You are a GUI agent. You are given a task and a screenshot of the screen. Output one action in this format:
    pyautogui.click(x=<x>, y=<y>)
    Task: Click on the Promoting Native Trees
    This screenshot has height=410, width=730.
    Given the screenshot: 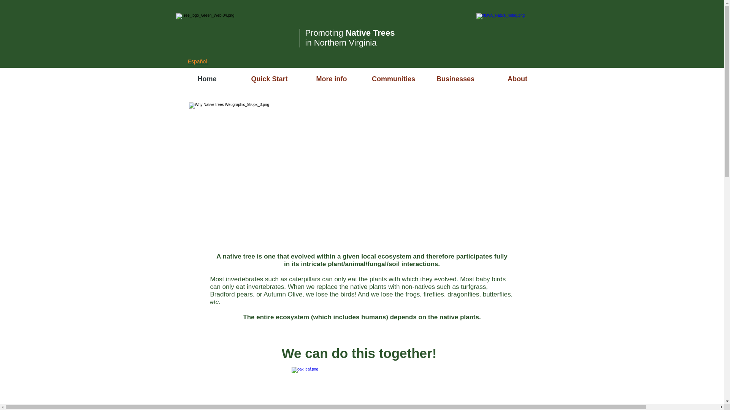 What is the action you would take?
    pyautogui.click(x=350, y=33)
    